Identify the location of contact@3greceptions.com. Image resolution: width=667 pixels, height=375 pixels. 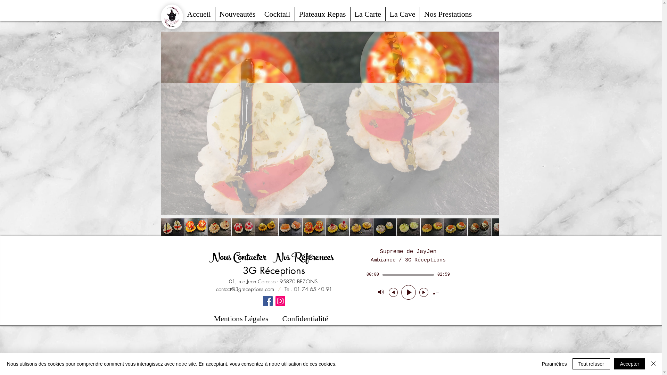
(245, 289).